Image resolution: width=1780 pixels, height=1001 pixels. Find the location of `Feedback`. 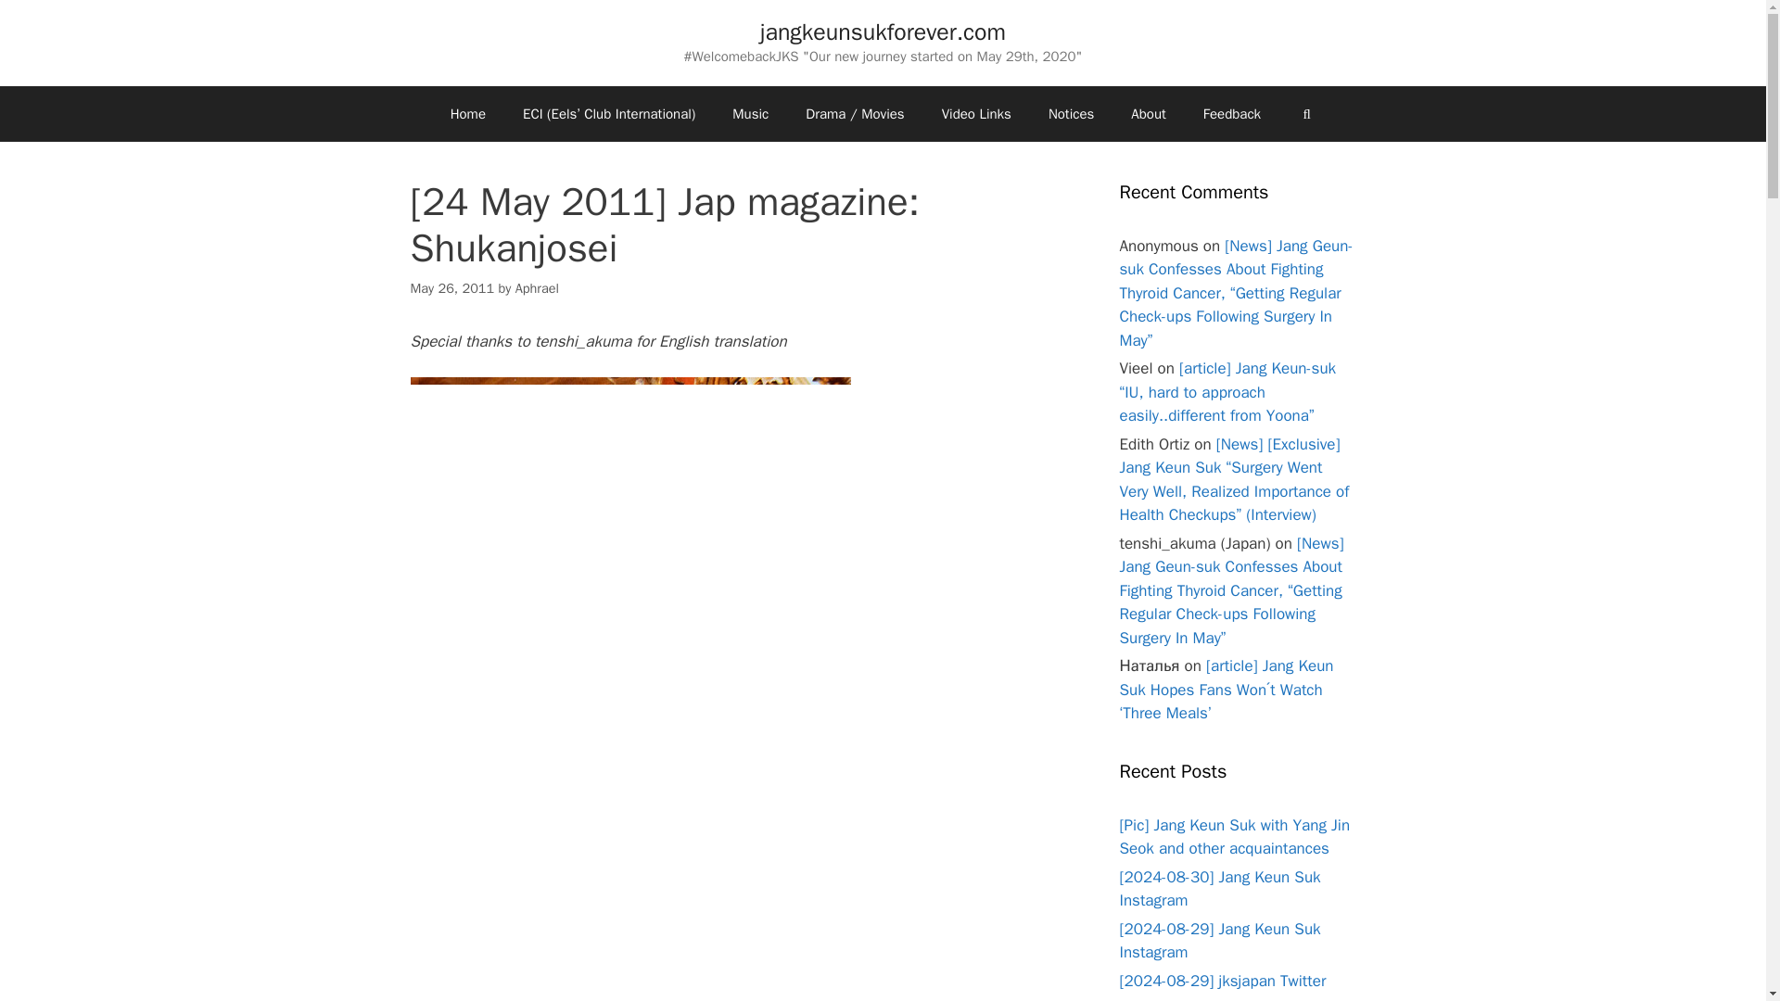

Feedback is located at coordinates (1232, 113).